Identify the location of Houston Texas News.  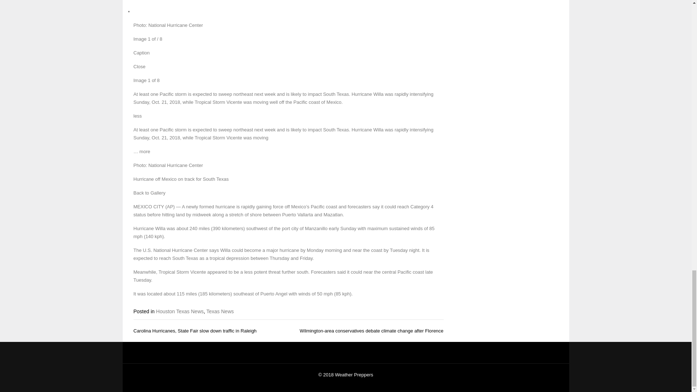
(180, 311).